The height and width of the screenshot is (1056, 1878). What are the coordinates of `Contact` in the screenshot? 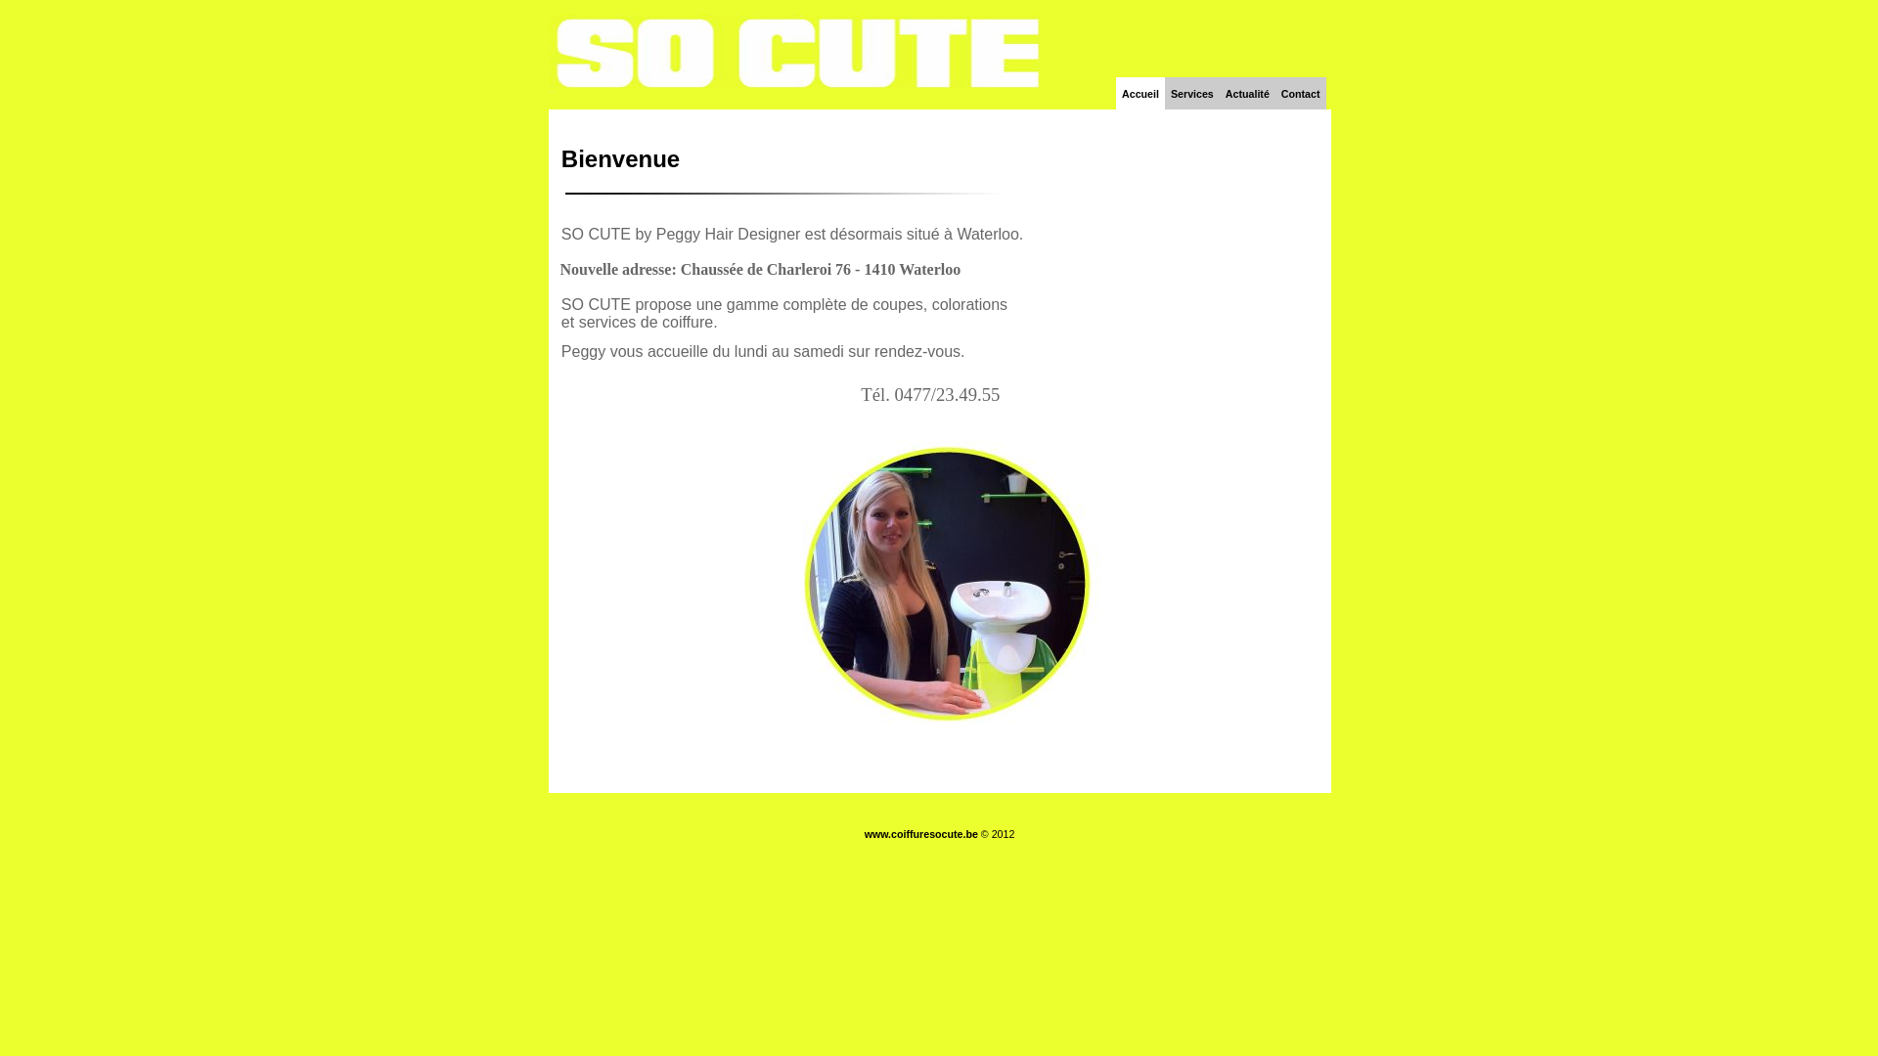 It's located at (1301, 94).